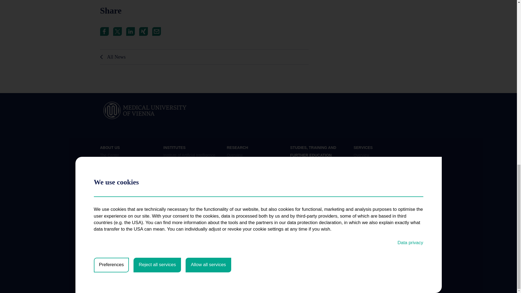 Image resolution: width=521 pixels, height=293 pixels. Describe the element at coordinates (113, 181) in the screenshot. I see `Open Positions` at that location.